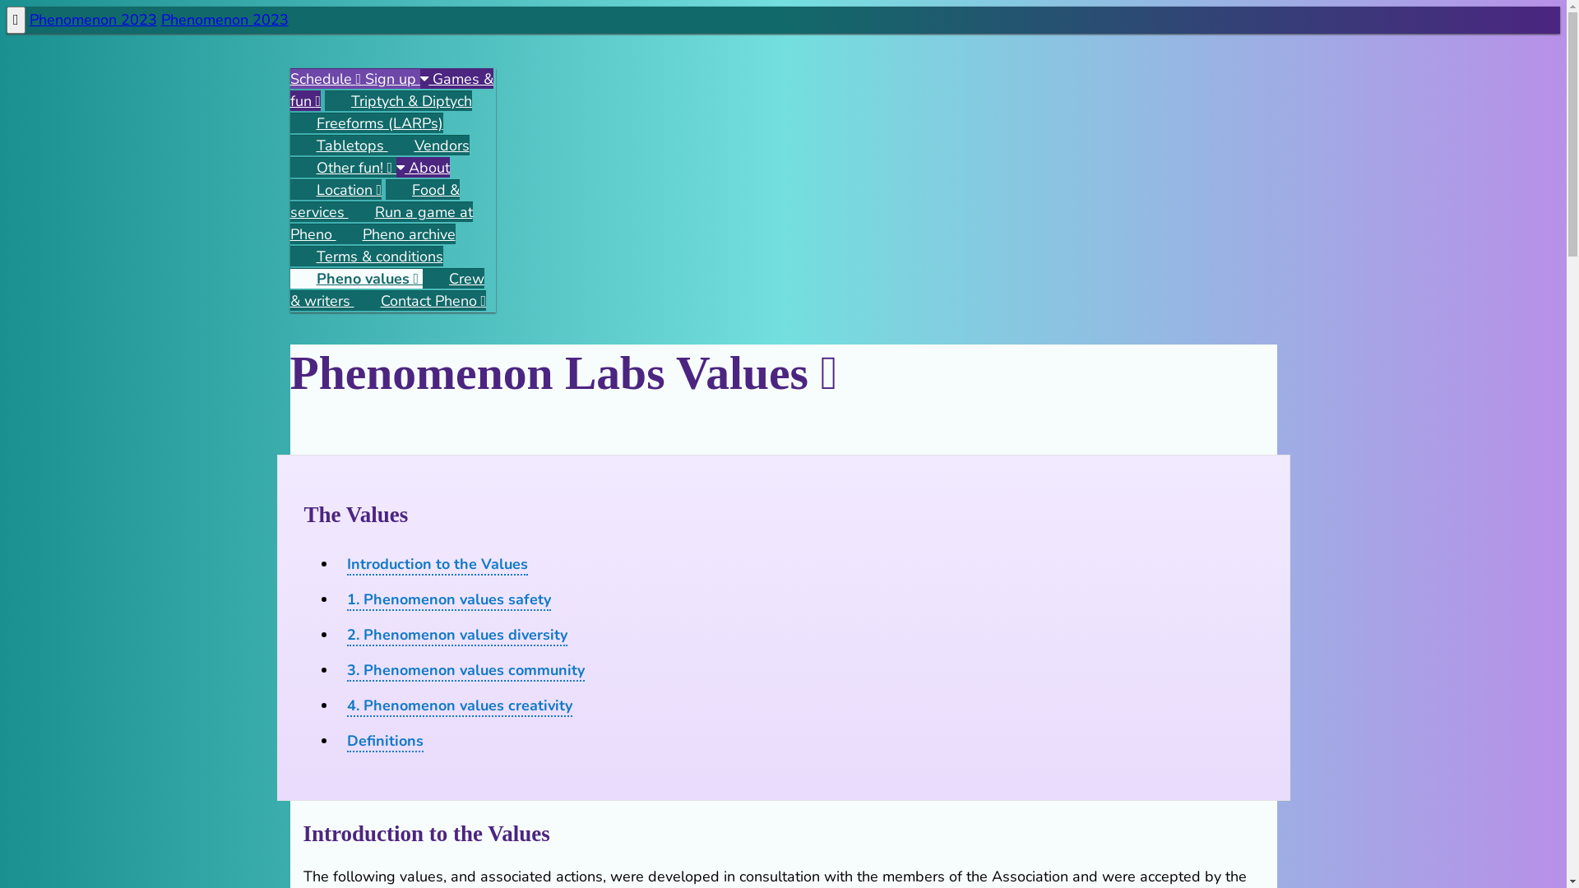  I want to click on Run a game at Pheno, so click(381, 223).